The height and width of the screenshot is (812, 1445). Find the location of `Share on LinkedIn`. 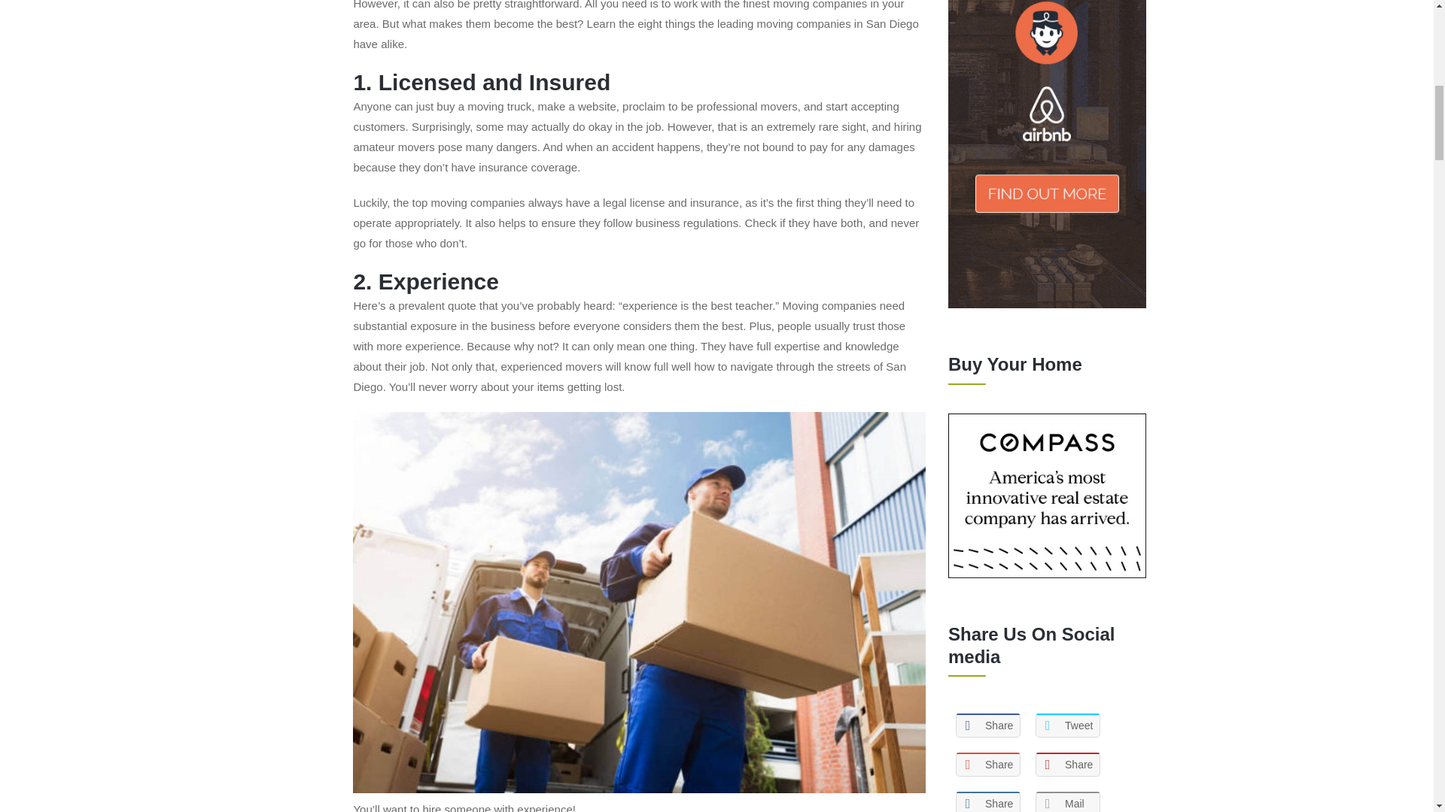

Share on LinkedIn is located at coordinates (987, 801).